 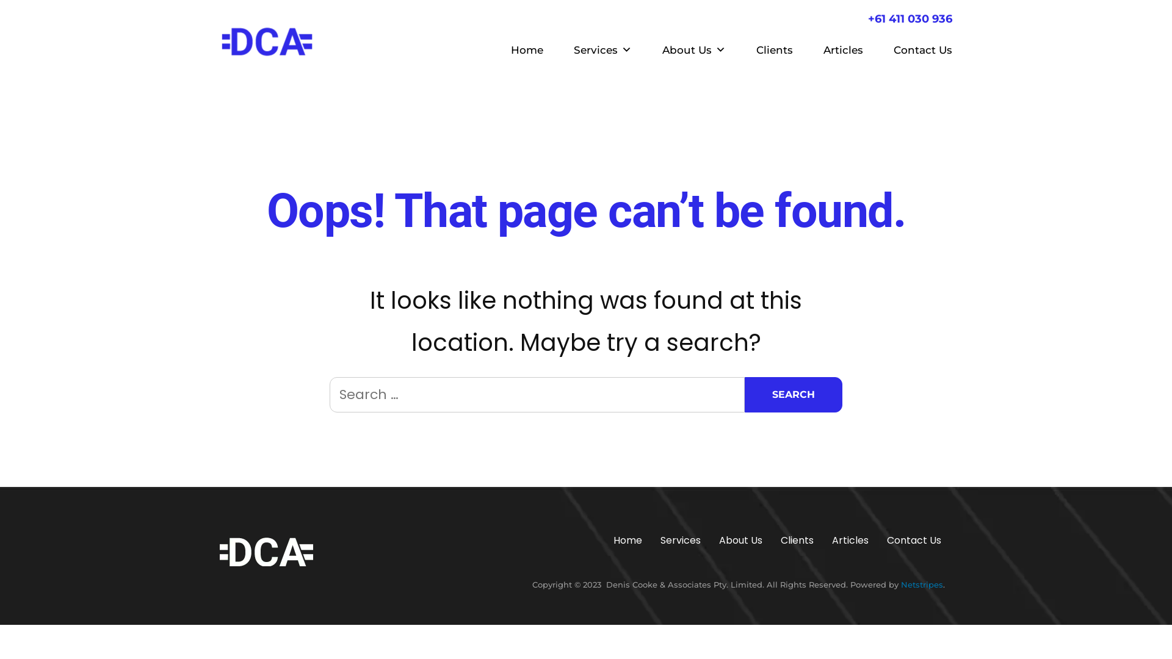 What do you see at coordinates (603, 50) in the screenshot?
I see `Services` at bounding box center [603, 50].